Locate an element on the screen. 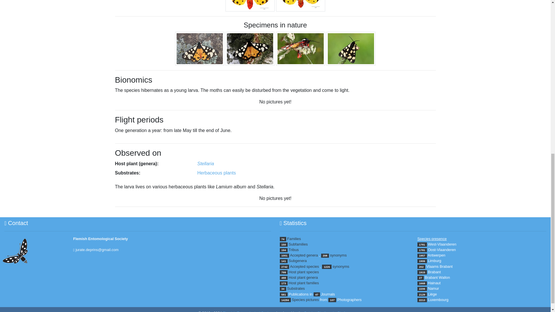 This screenshot has width=555, height=312. synonyms is located at coordinates (338, 255).